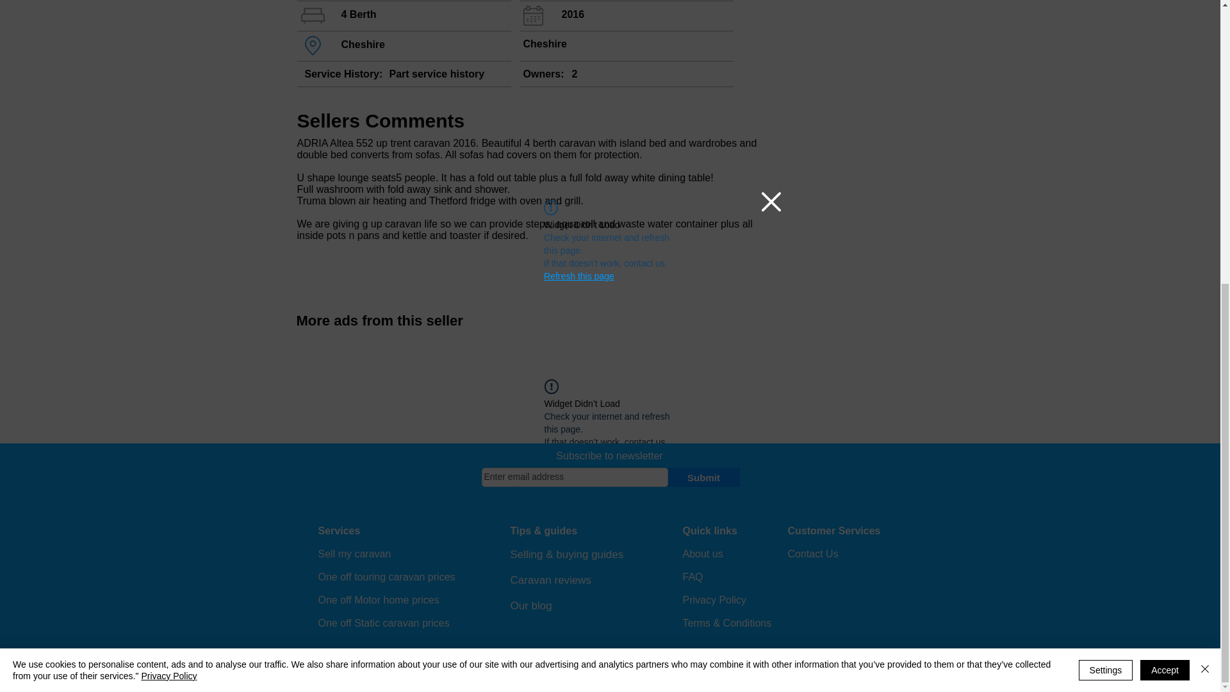  What do you see at coordinates (383, 623) in the screenshot?
I see `One off Static caravan prices` at bounding box center [383, 623].